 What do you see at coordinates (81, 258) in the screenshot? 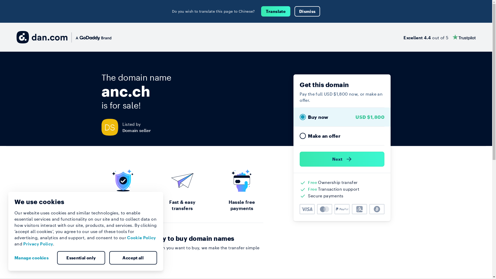
I see `Essential only` at bounding box center [81, 258].